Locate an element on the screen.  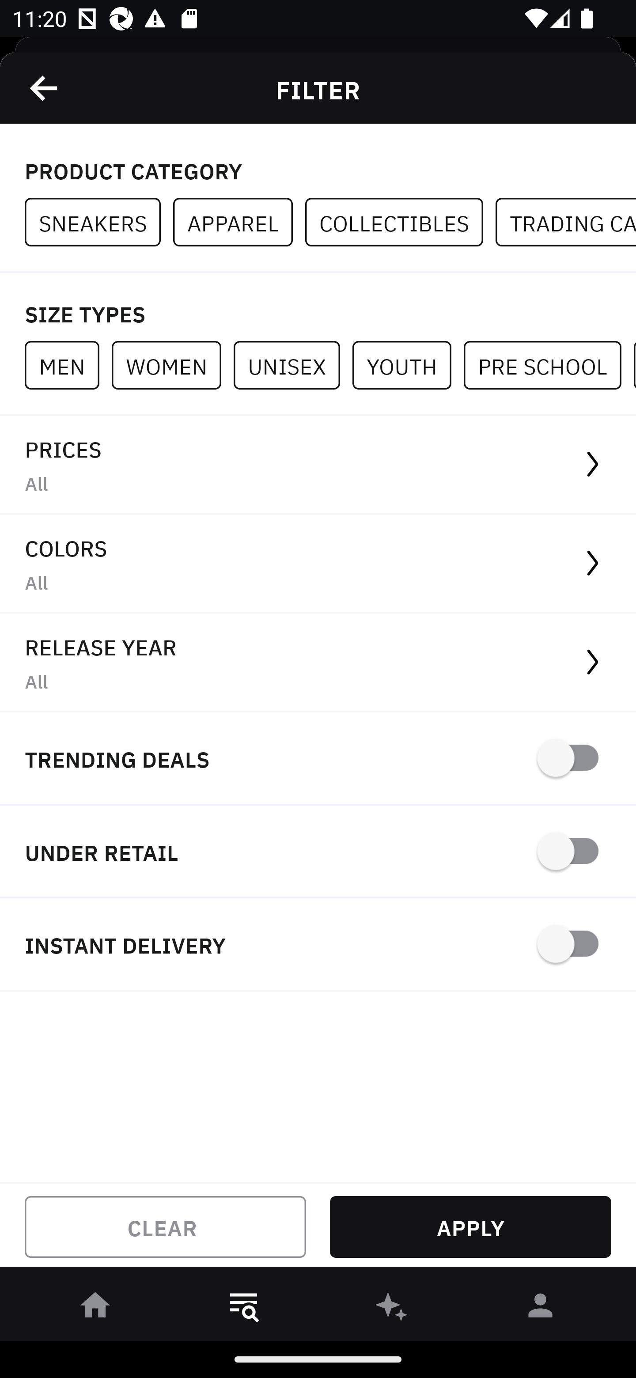
SNEAKERS is located at coordinates (99, 223).